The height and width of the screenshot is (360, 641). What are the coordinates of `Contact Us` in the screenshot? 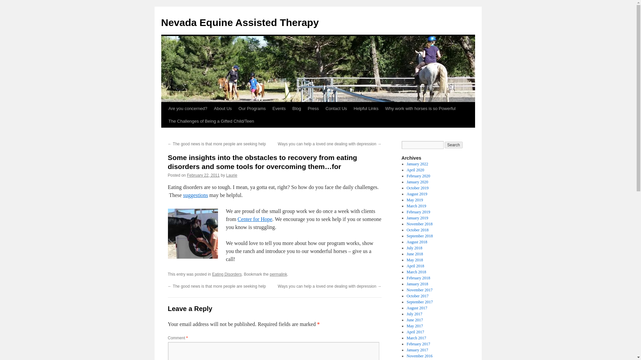 It's located at (336, 108).